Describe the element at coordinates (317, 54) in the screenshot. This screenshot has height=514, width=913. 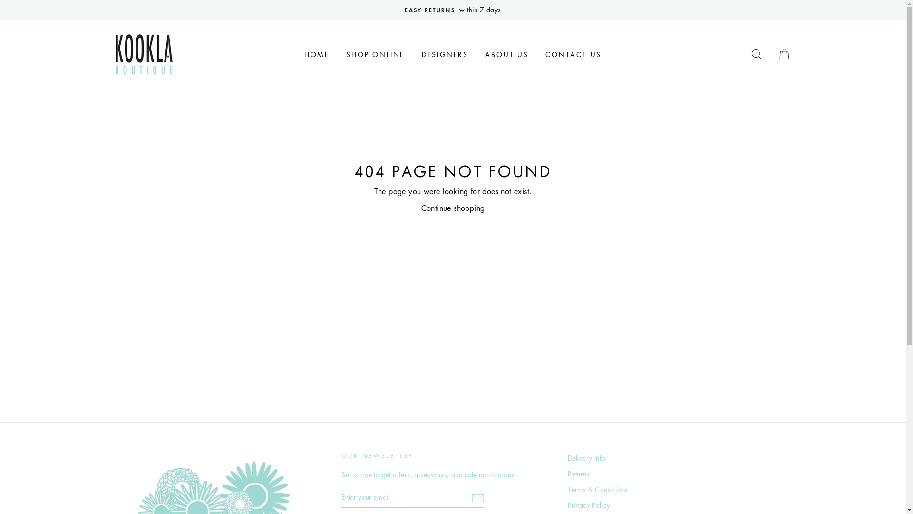
I see `HOME` at that location.